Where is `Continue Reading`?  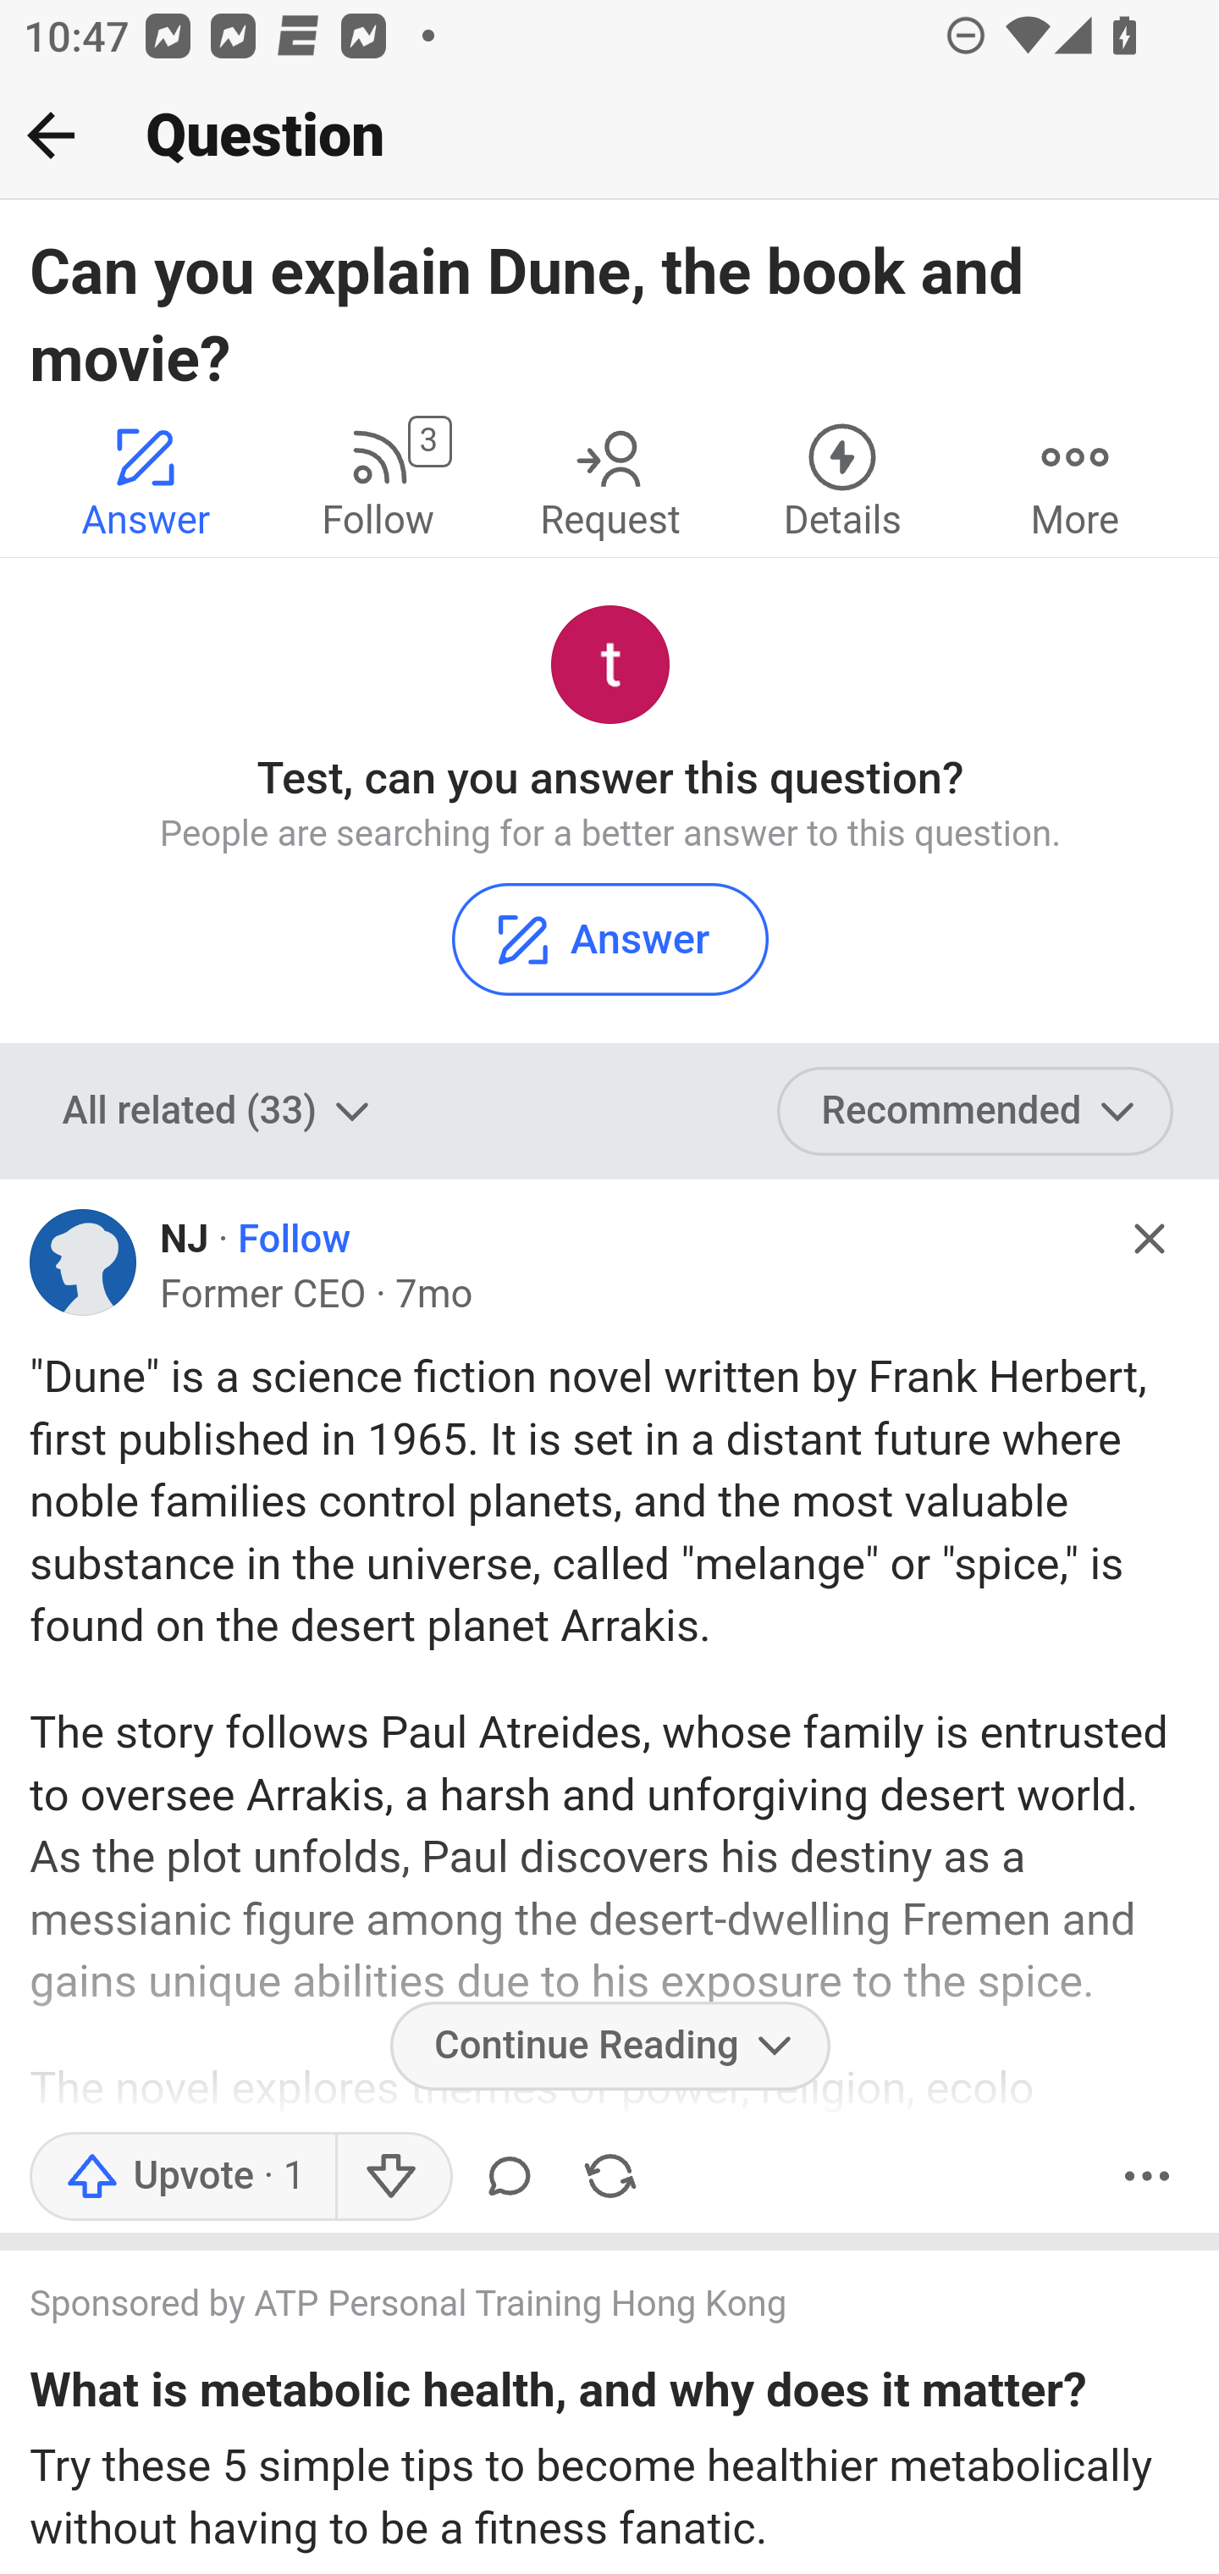
Continue Reading is located at coordinates (609, 2044).